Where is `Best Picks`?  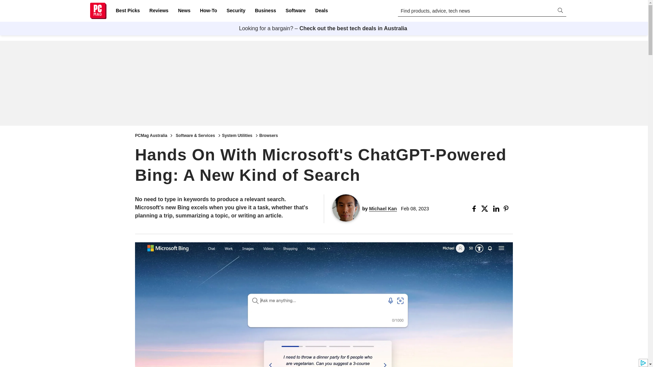 Best Picks is located at coordinates (128, 11).